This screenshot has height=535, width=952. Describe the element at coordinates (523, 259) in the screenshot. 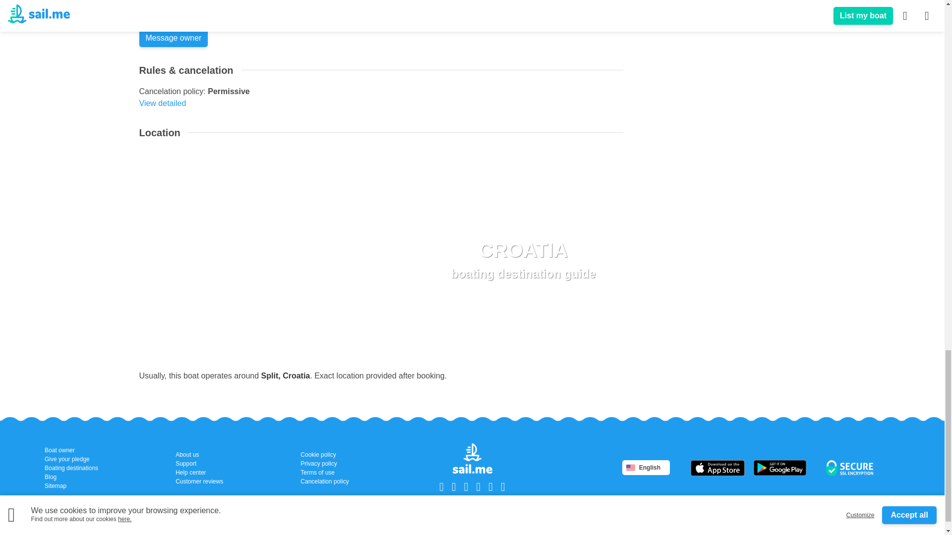

I see `Help center` at that location.